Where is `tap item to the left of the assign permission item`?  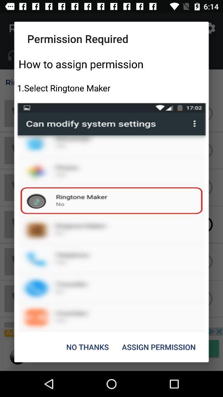 tap item to the left of the assign permission item is located at coordinates (88, 347).